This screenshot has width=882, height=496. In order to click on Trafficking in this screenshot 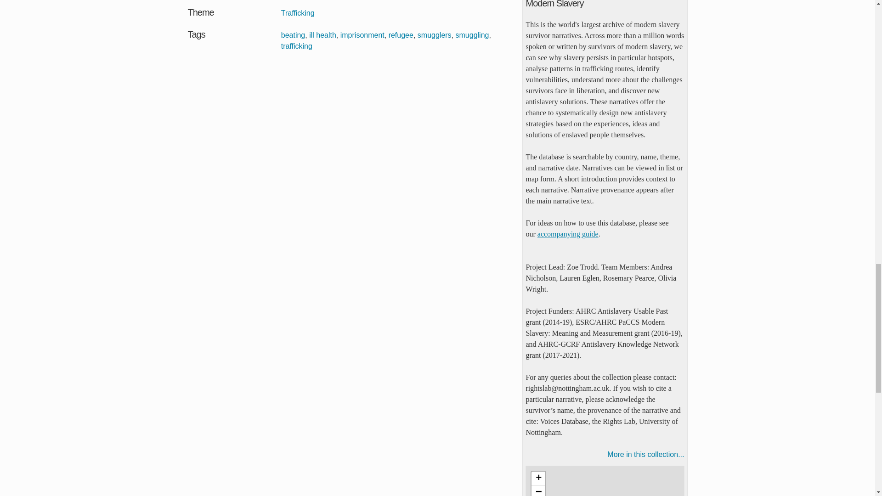, I will do `click(298, 13)`.